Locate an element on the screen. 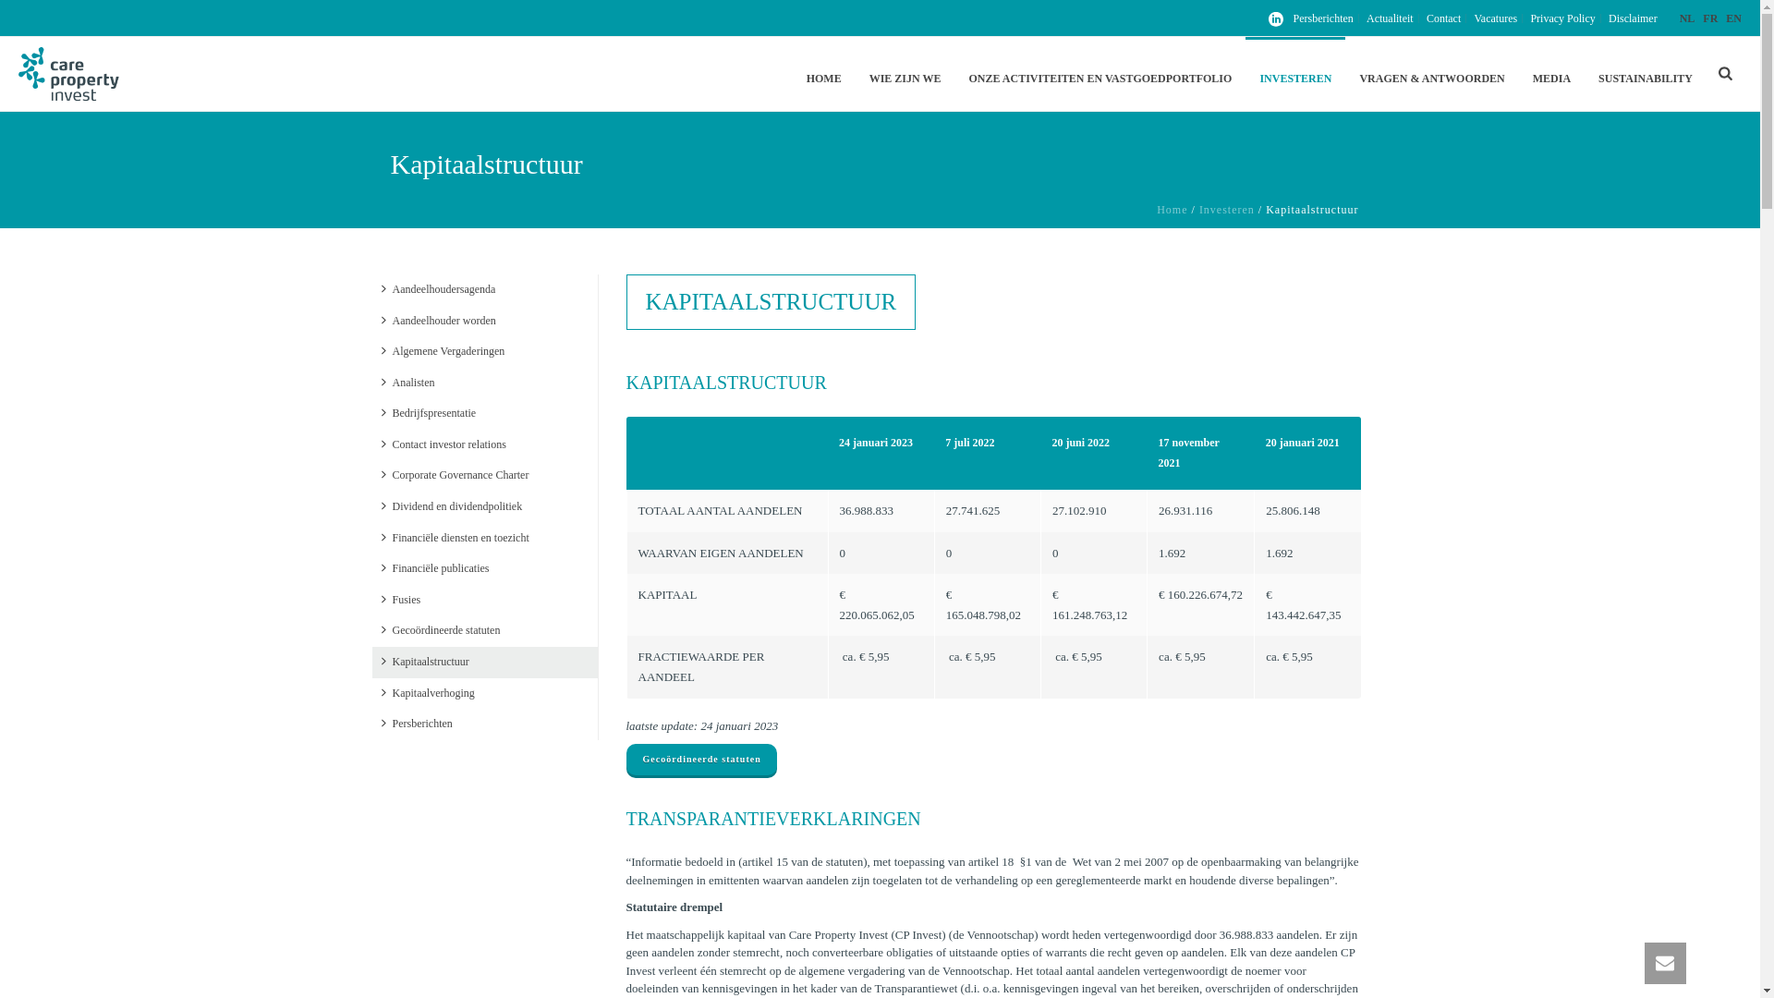  Contact investor relations is located at coordinates (443, 445).